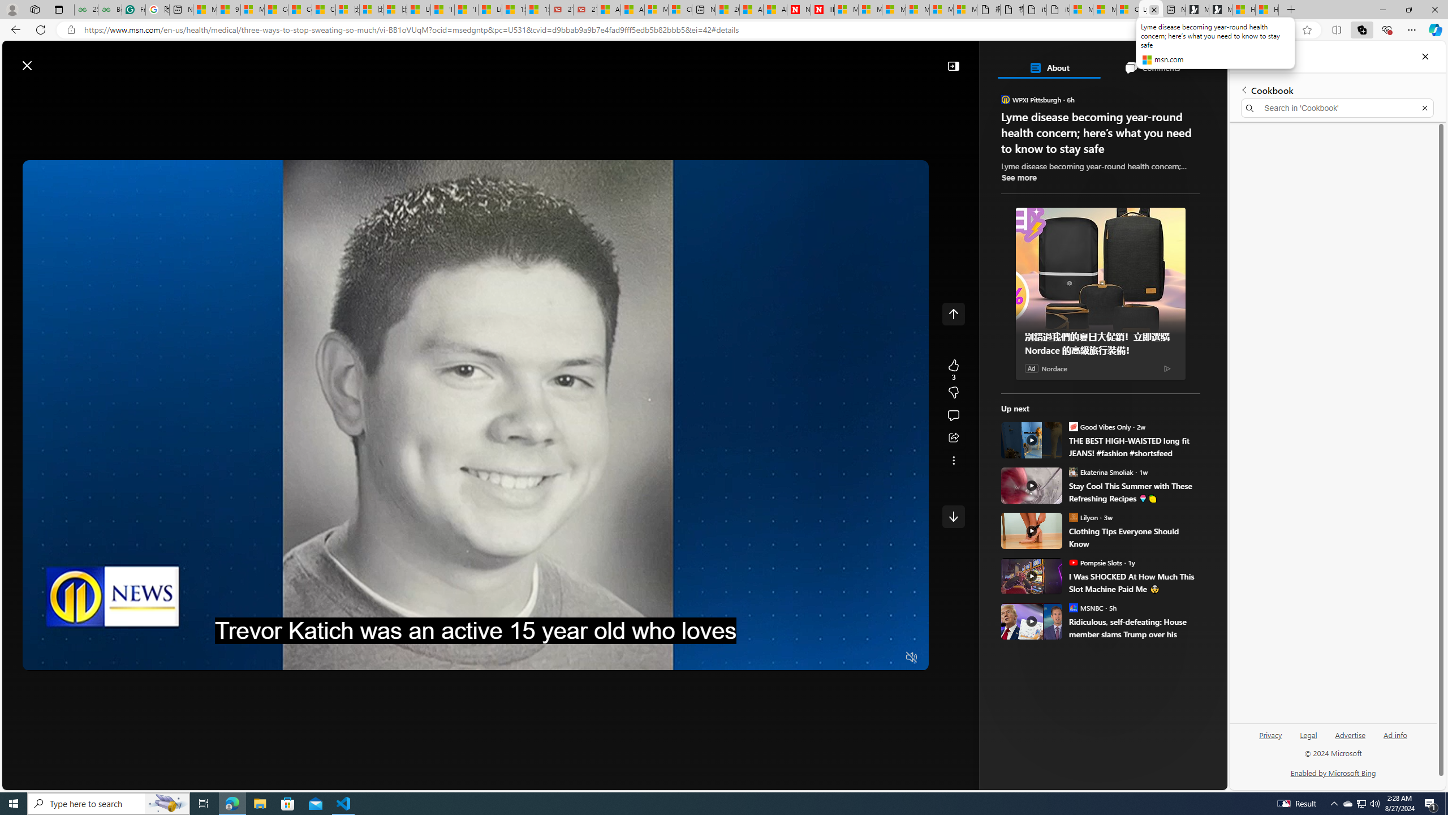  I want to click on How to Use a TV as a Computer Monitor, so click(1267, 10).